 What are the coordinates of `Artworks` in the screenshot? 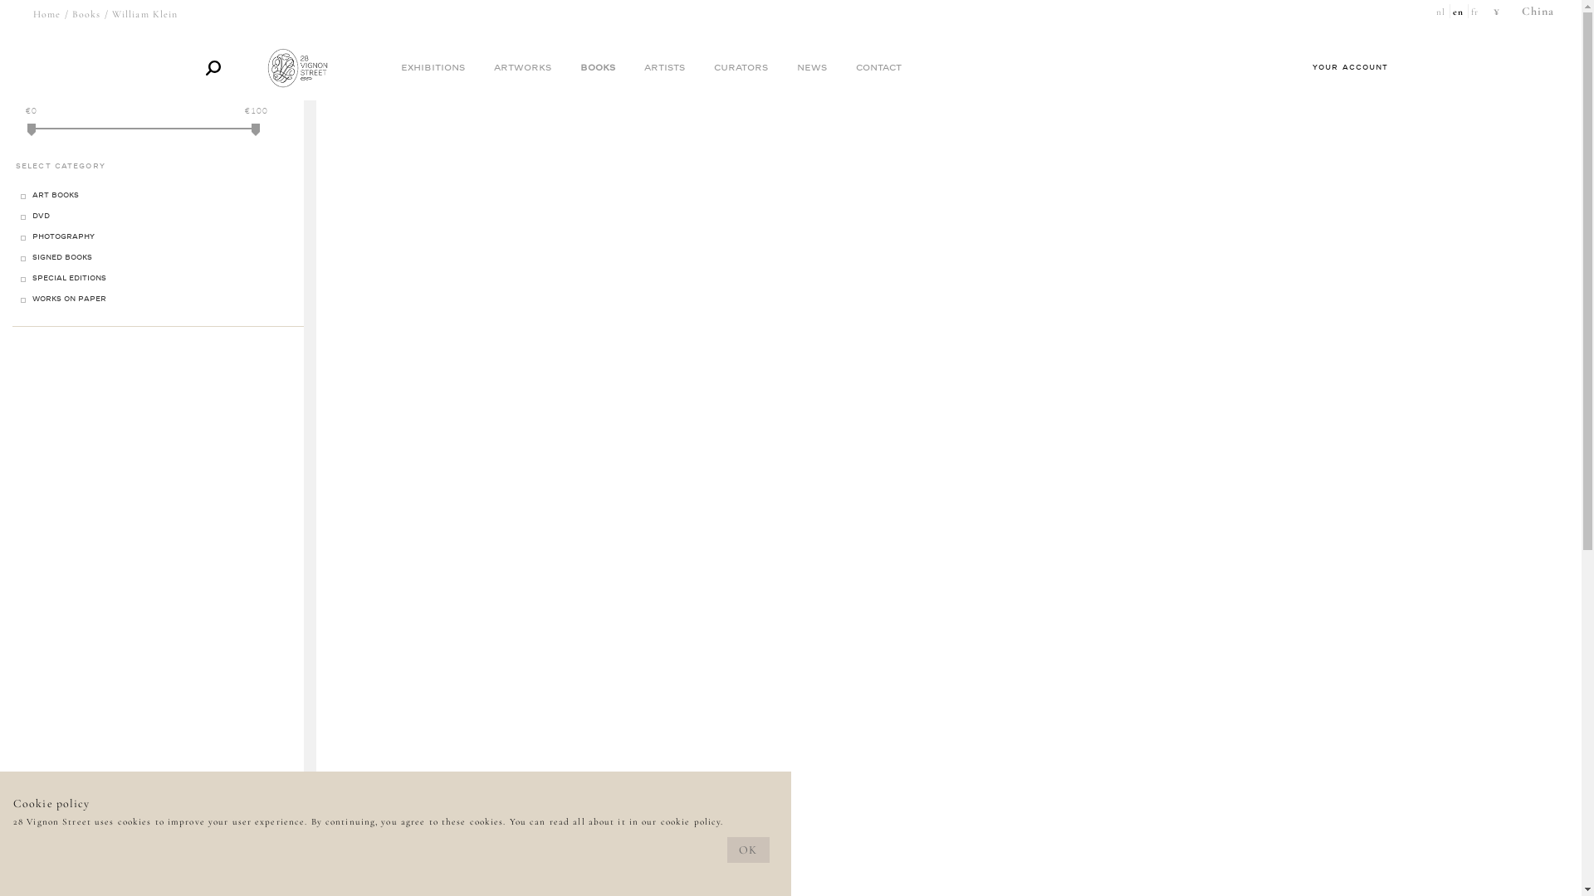 It's located at (521, 68).